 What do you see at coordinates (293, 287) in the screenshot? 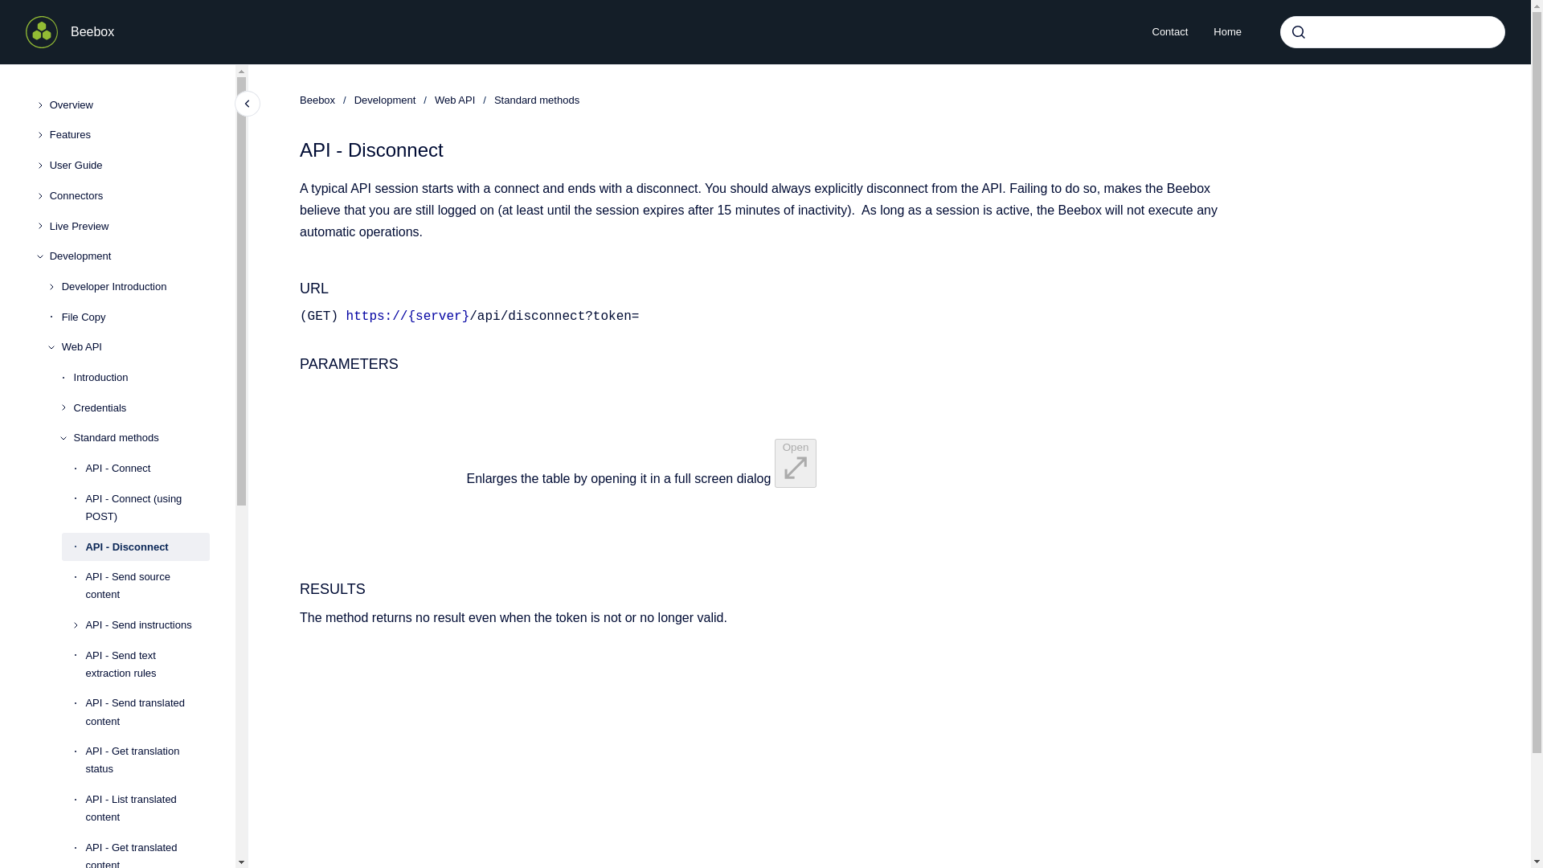
I see `Copy to clipboard` at bounding box center [293, 287].